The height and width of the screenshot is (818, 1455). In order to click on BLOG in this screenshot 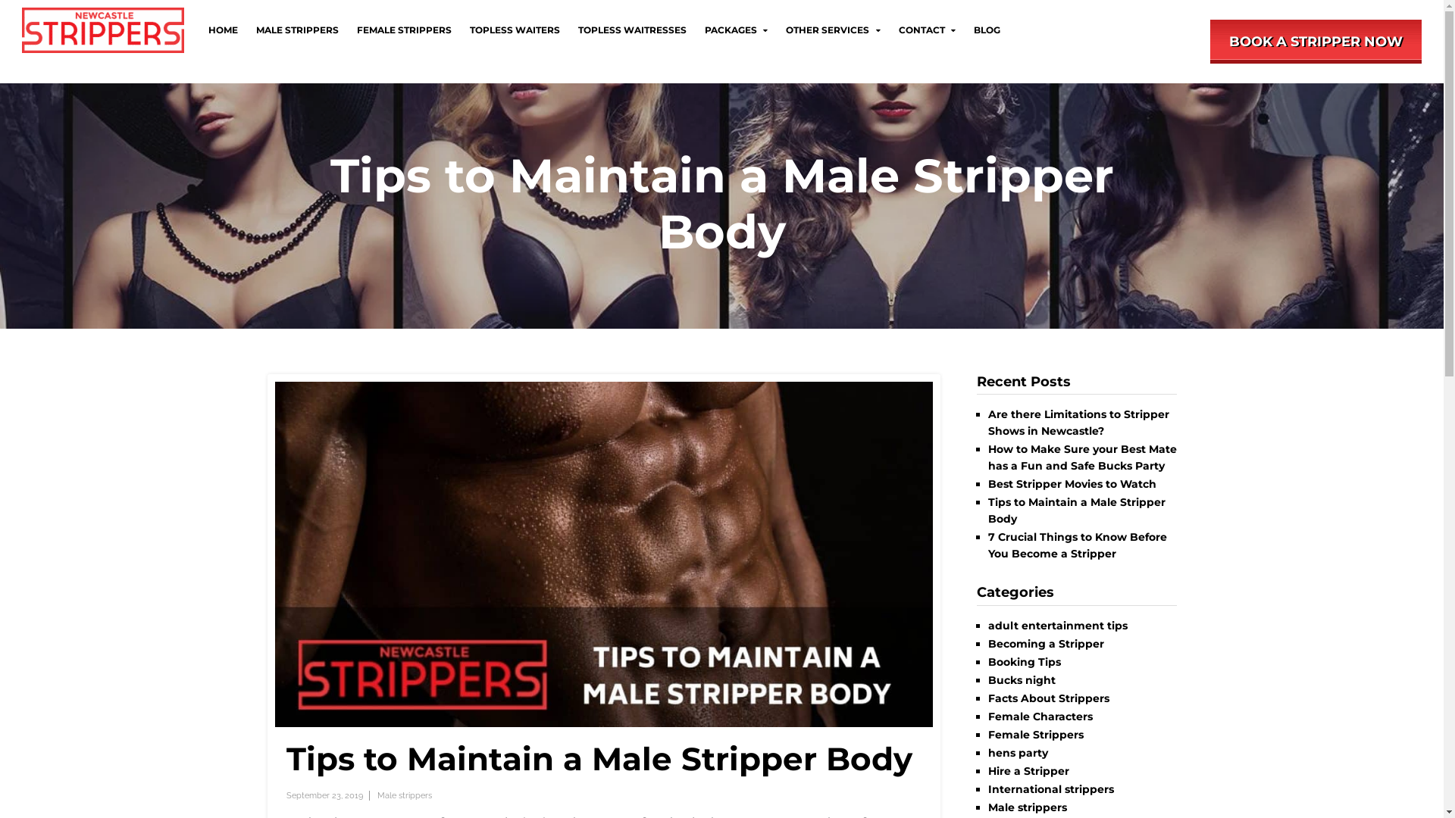, I will do `click(987, 30)`.